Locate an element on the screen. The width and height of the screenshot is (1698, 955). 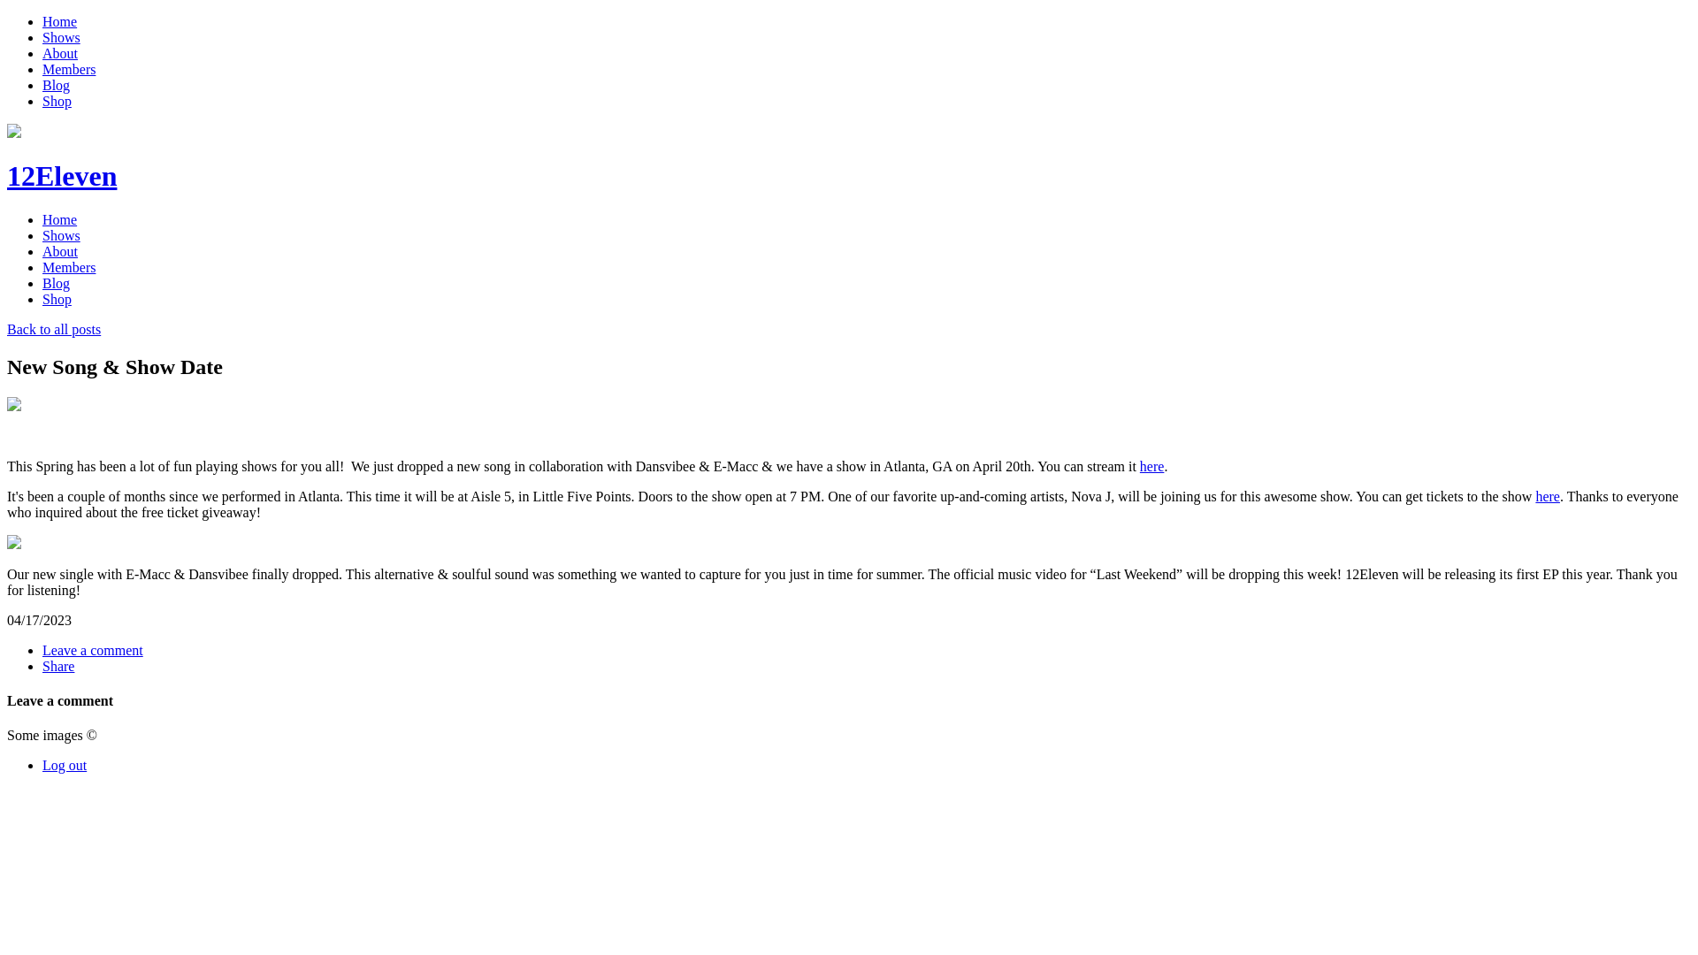
Home is located at coordinates (60, 219).